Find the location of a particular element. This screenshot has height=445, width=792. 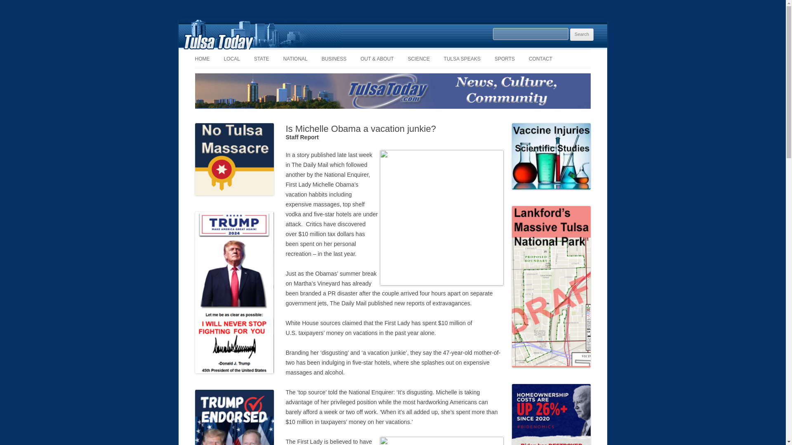

Search is located at coordinates (582, 35).